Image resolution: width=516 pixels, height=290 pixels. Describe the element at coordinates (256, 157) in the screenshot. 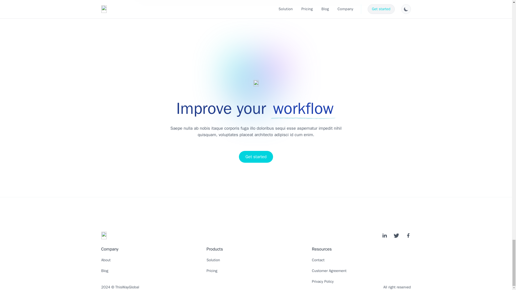

I see `Get started` at that location.